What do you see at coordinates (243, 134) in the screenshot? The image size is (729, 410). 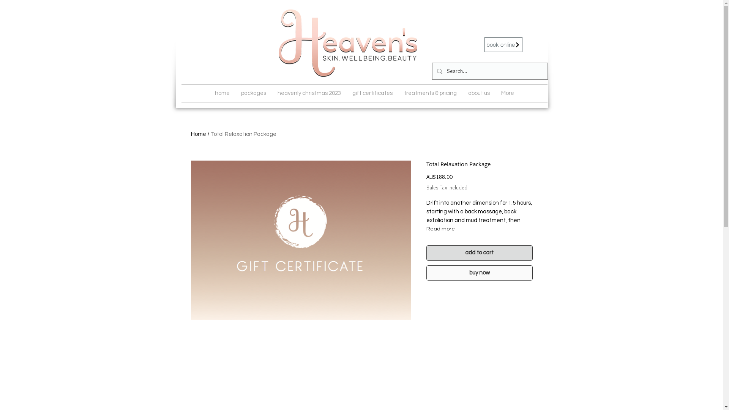 I see `Total Relaxation Package` at bounding box center [243, 134].